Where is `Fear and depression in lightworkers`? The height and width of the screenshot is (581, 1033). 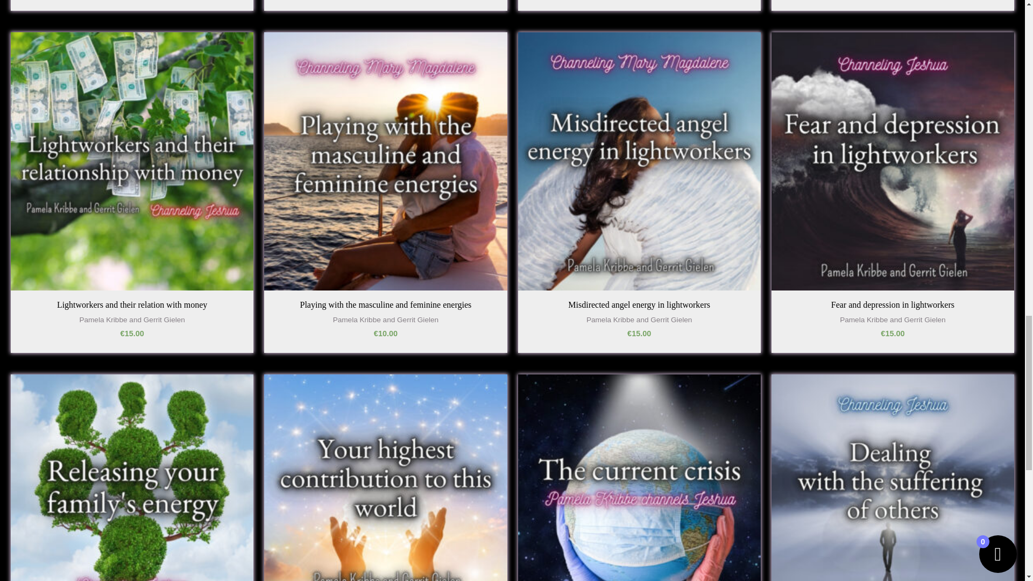
Fear and depression in lightworkers is located at coordinates (893, 308).